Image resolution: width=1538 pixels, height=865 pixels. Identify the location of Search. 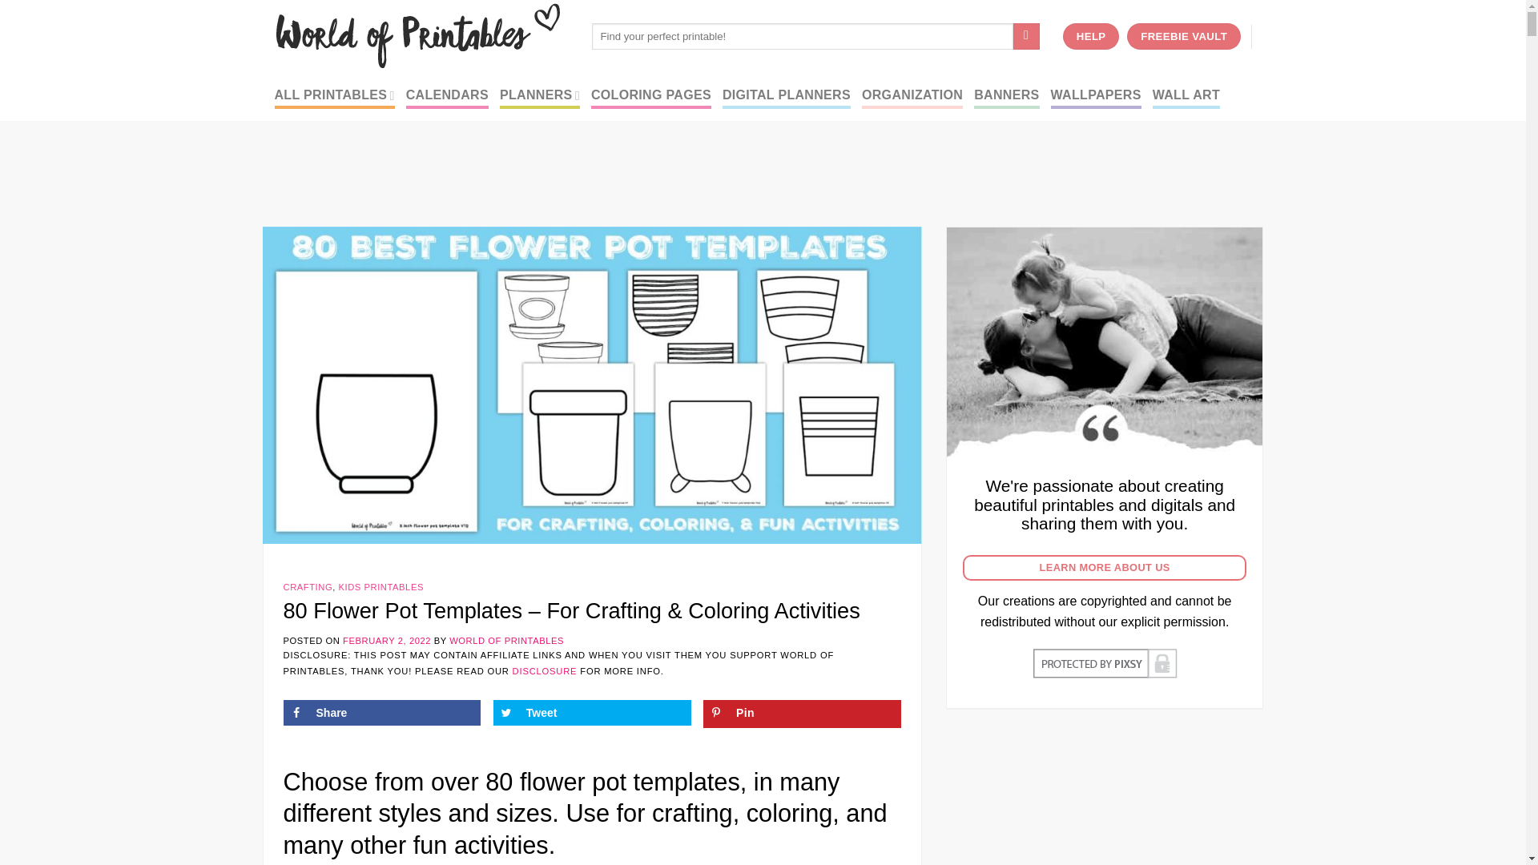
(1026, 37).